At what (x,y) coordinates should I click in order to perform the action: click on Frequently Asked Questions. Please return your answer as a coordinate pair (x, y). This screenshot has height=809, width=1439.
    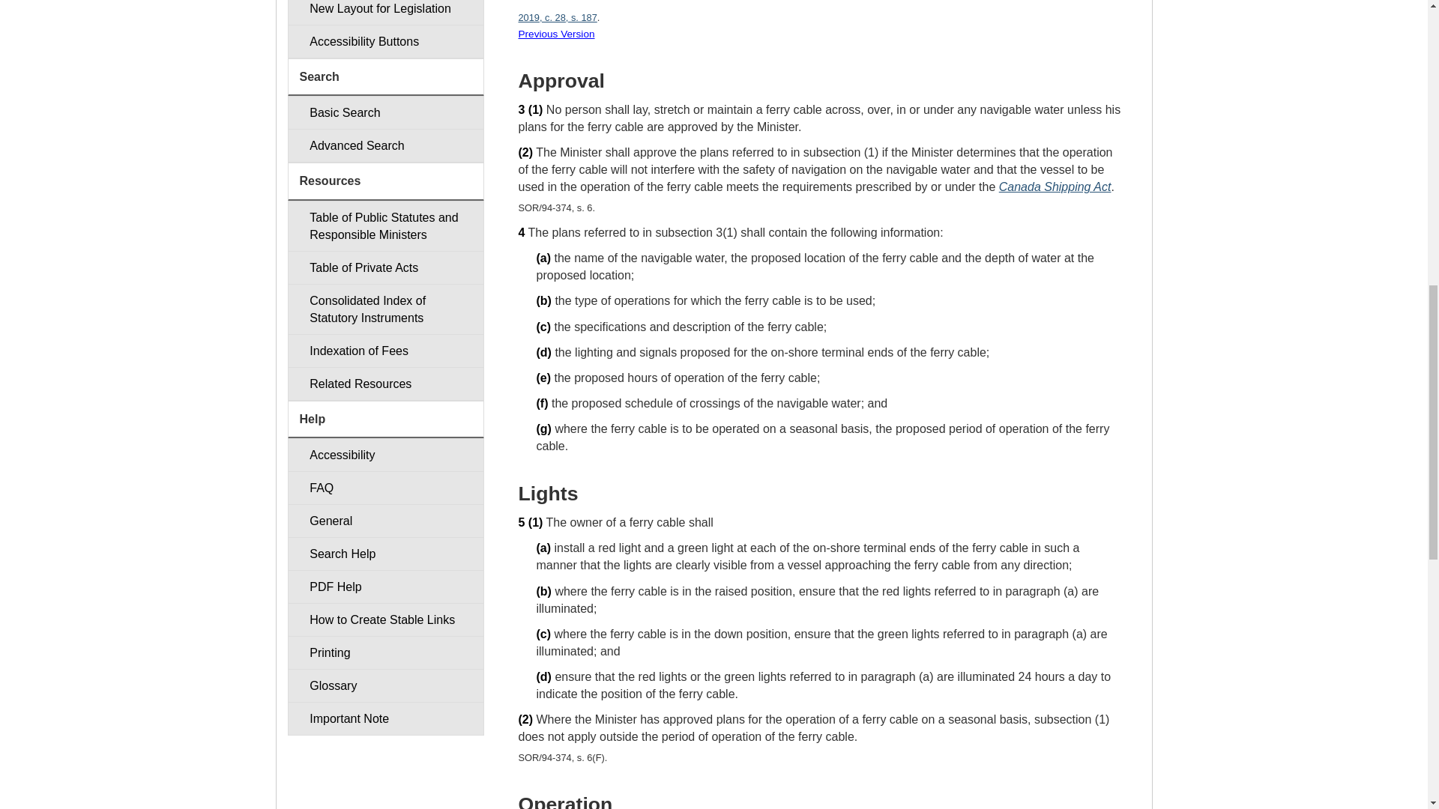
    Looking at the image, I should click on (385, 487).